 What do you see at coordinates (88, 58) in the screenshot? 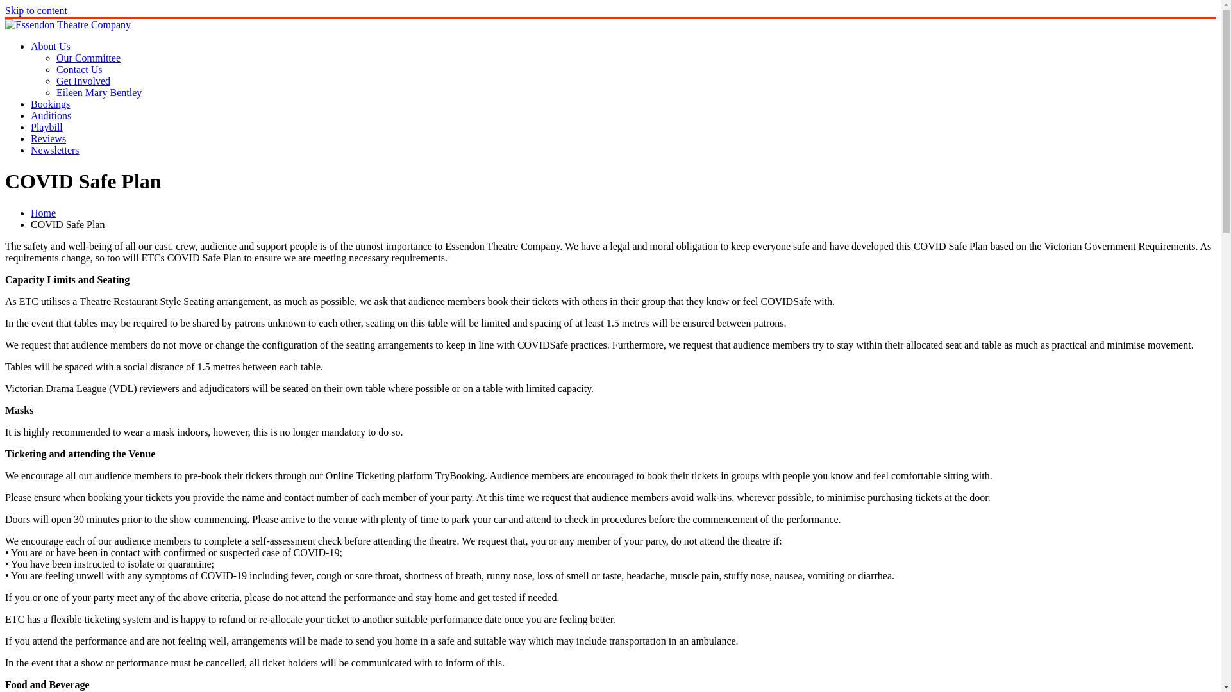
I see `Our Committee` at bounding box center [88, 58].